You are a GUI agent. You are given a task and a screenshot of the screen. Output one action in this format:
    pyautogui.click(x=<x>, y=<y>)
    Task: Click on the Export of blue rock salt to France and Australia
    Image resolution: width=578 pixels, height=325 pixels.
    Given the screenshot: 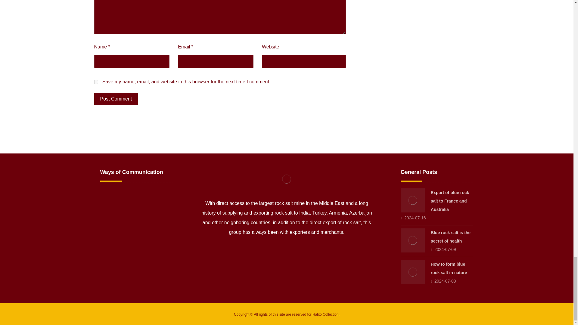 What is the action you would take?
    pyautogui.click(x=450, y=201)
    